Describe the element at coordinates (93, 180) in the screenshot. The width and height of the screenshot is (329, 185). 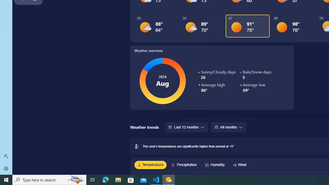
I see `Task View` at that location.